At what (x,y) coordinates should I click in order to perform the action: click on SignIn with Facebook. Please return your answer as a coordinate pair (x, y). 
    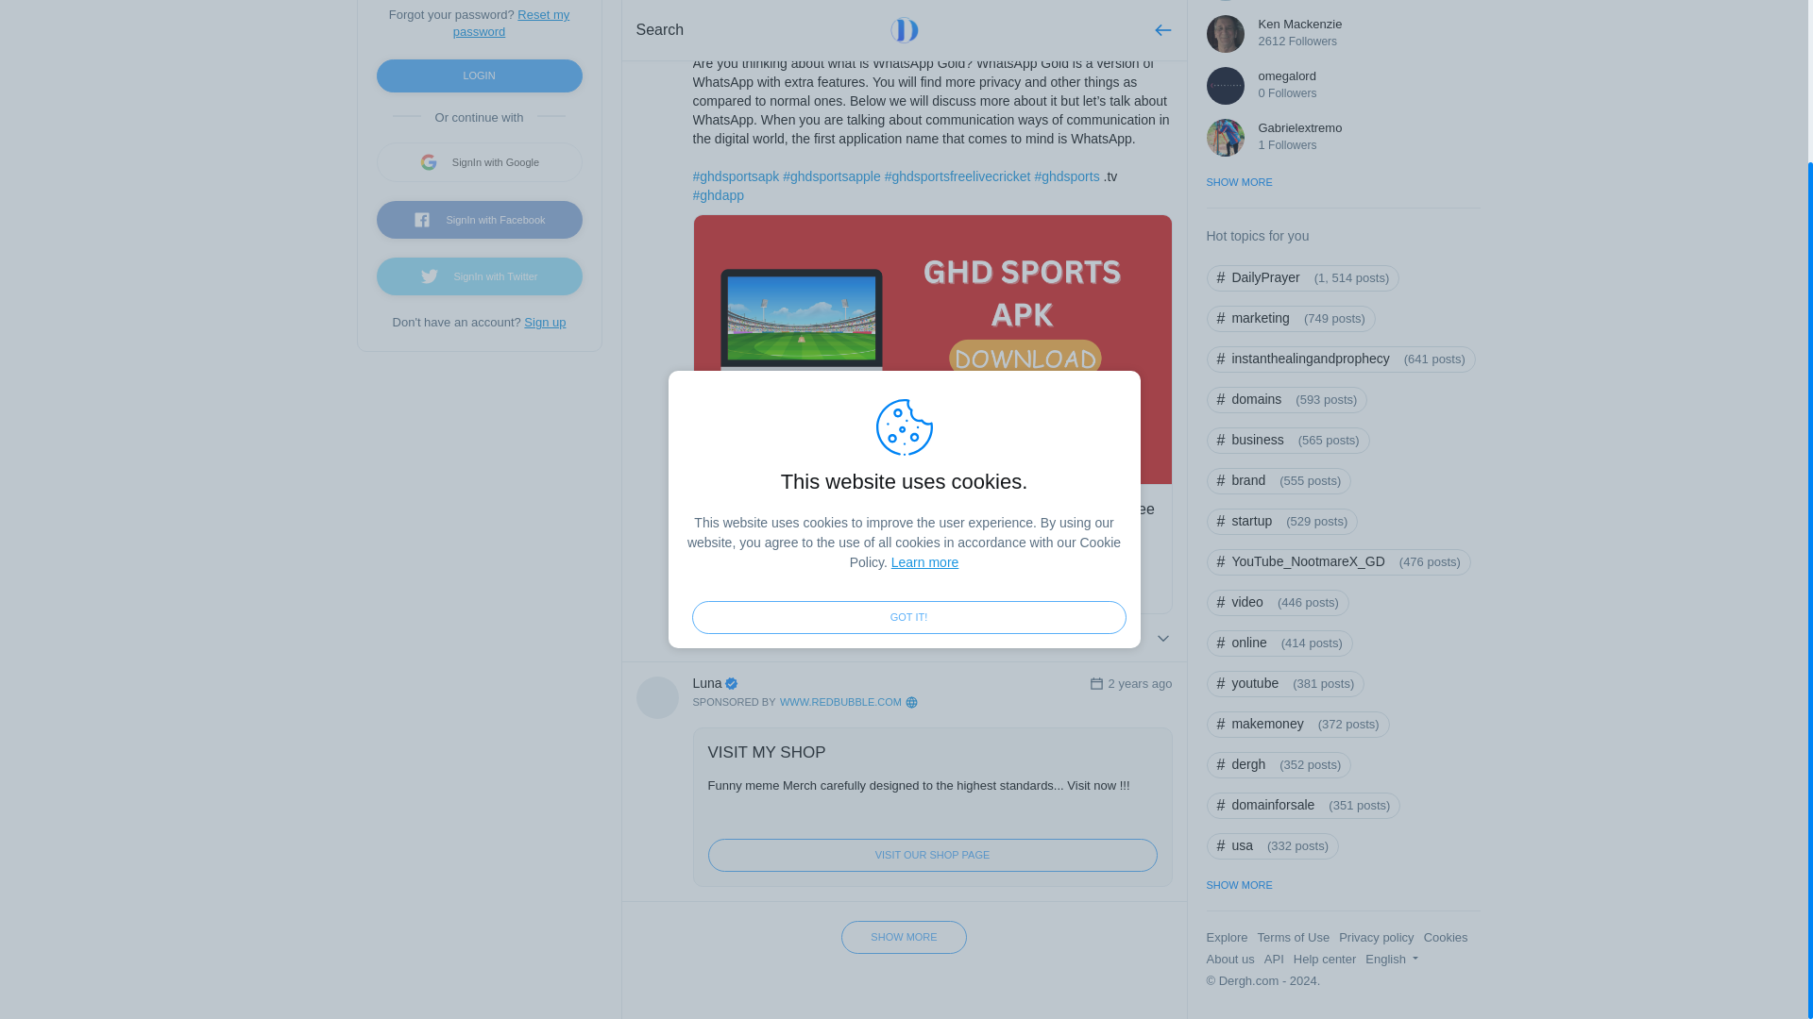
    Looking at the image, I should click on (478, 219).